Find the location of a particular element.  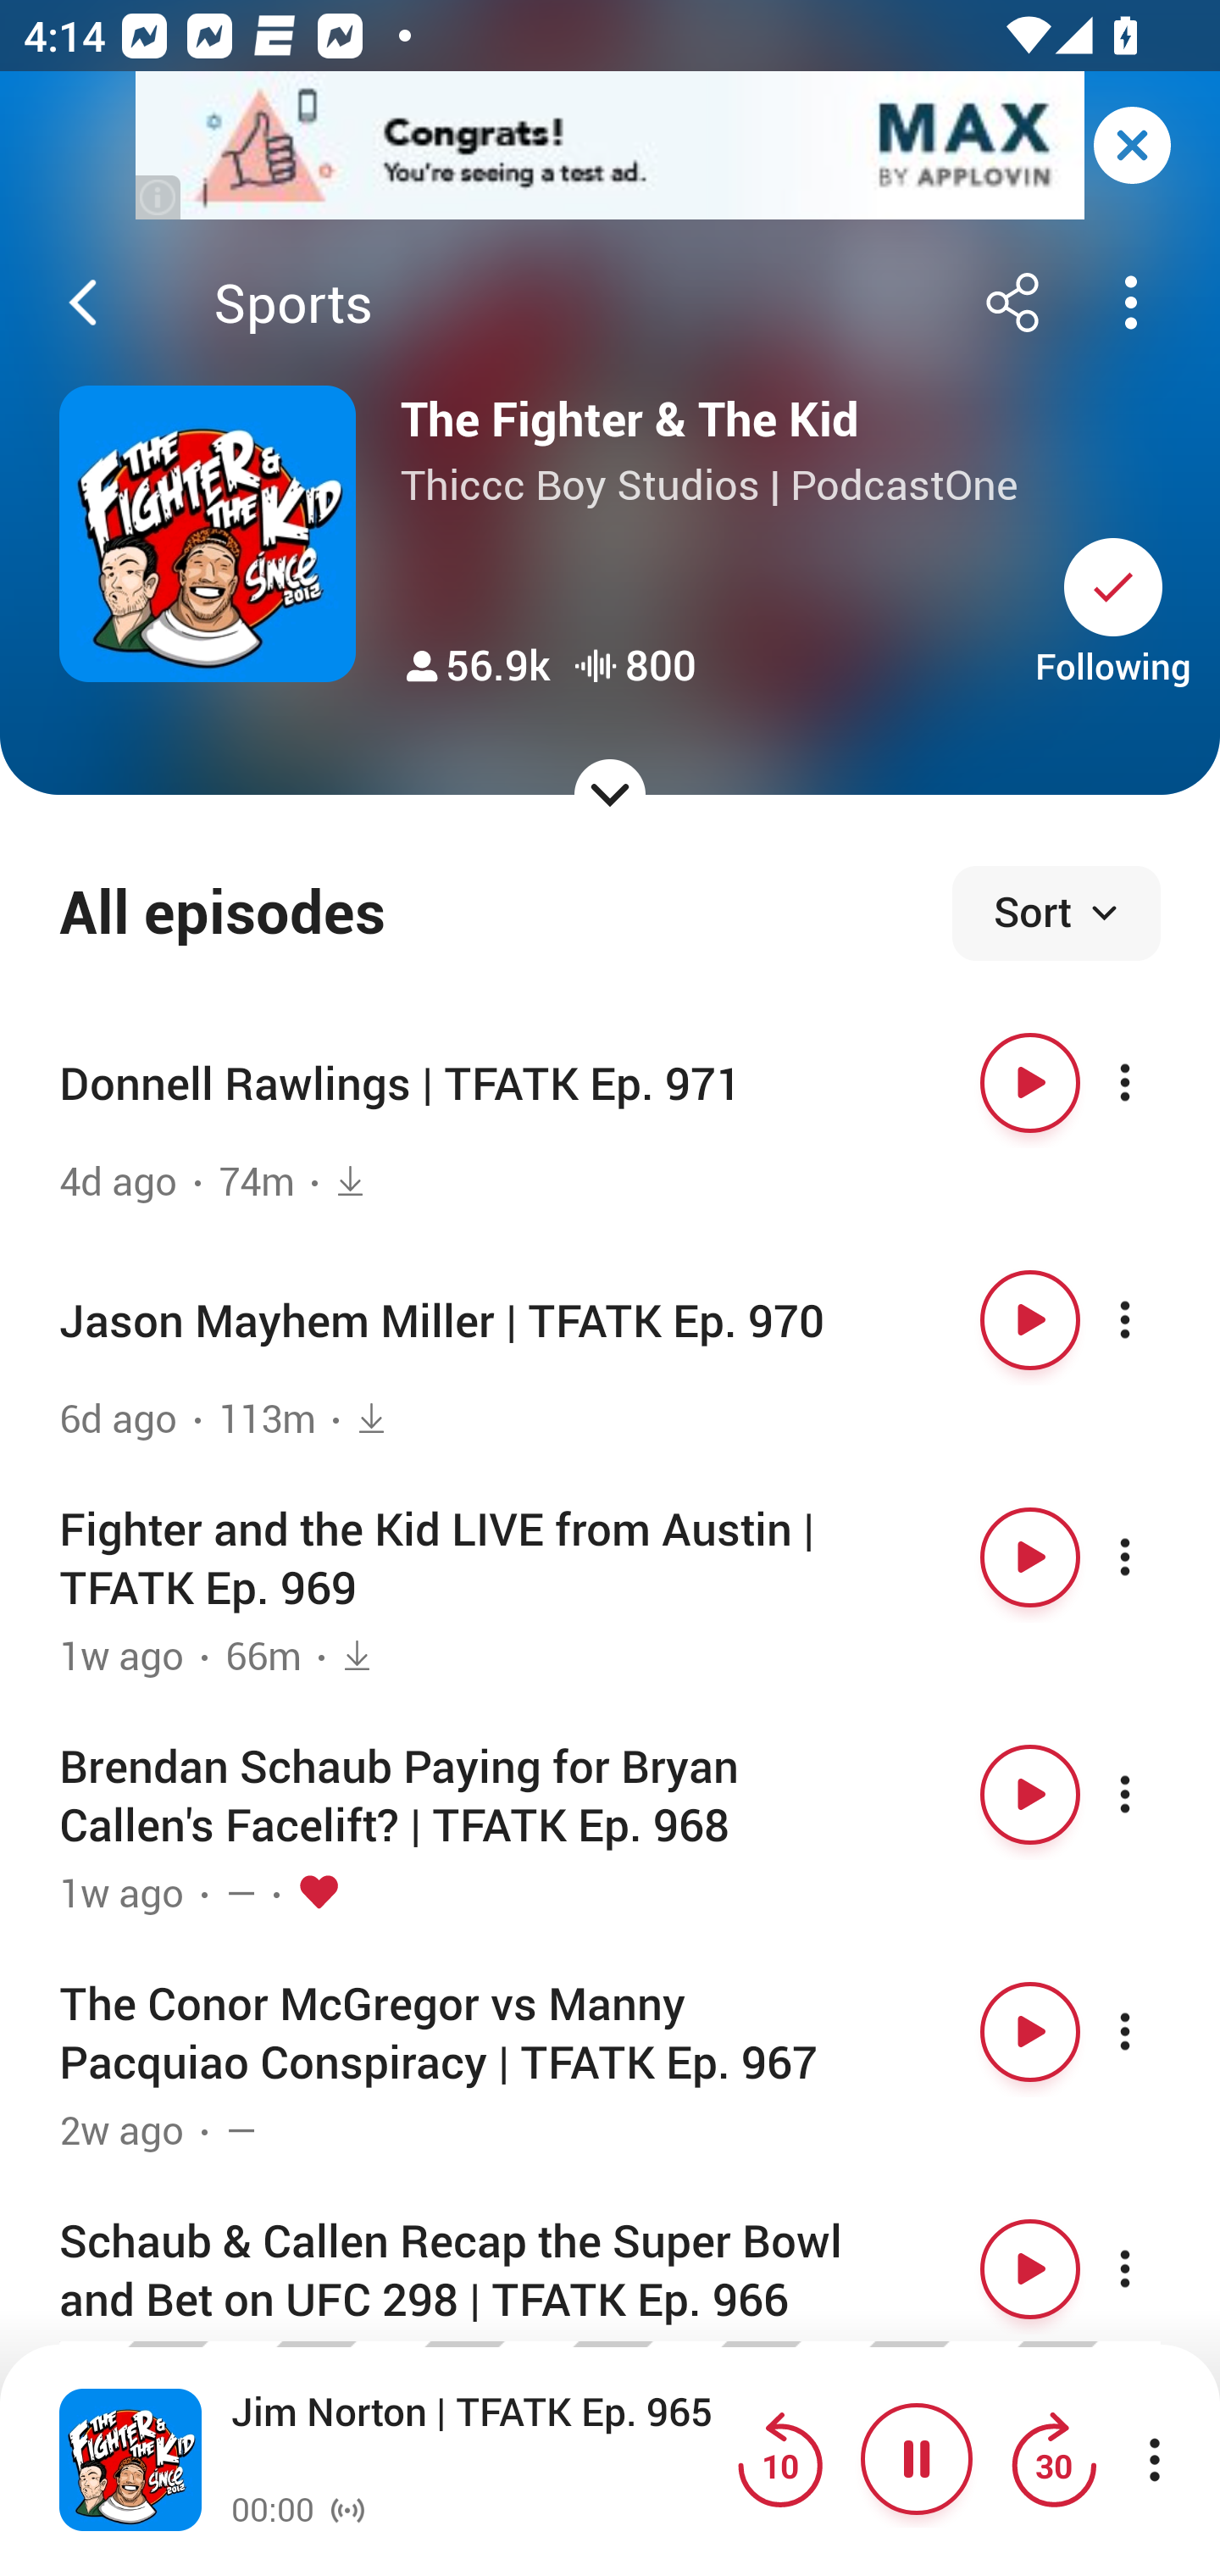

Play button is located at coordinates (1030, 1083).